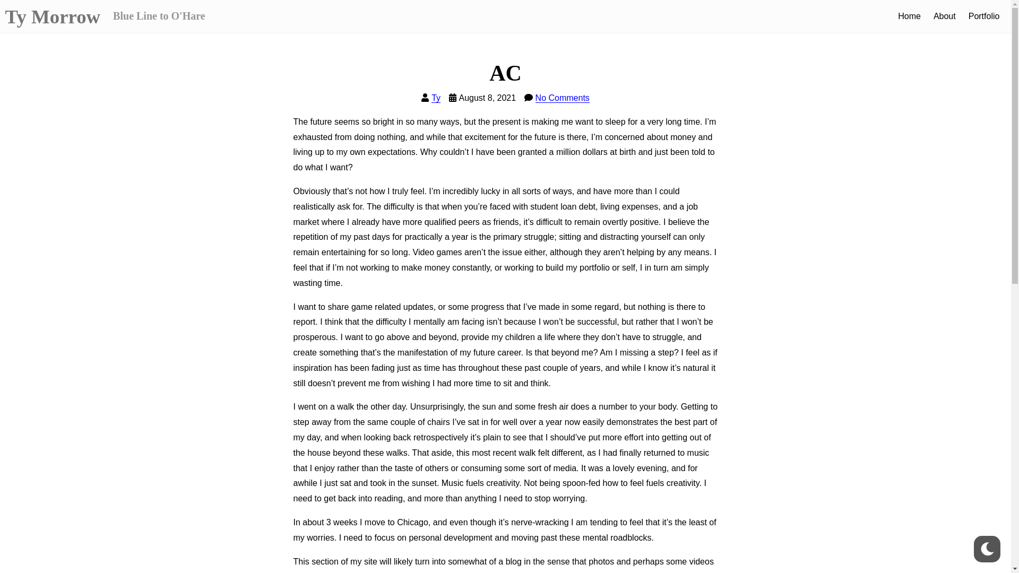  What do you see at coordinates (436, 98) in the screenshot?
I see `Ty` at bounding box center [436, 98].